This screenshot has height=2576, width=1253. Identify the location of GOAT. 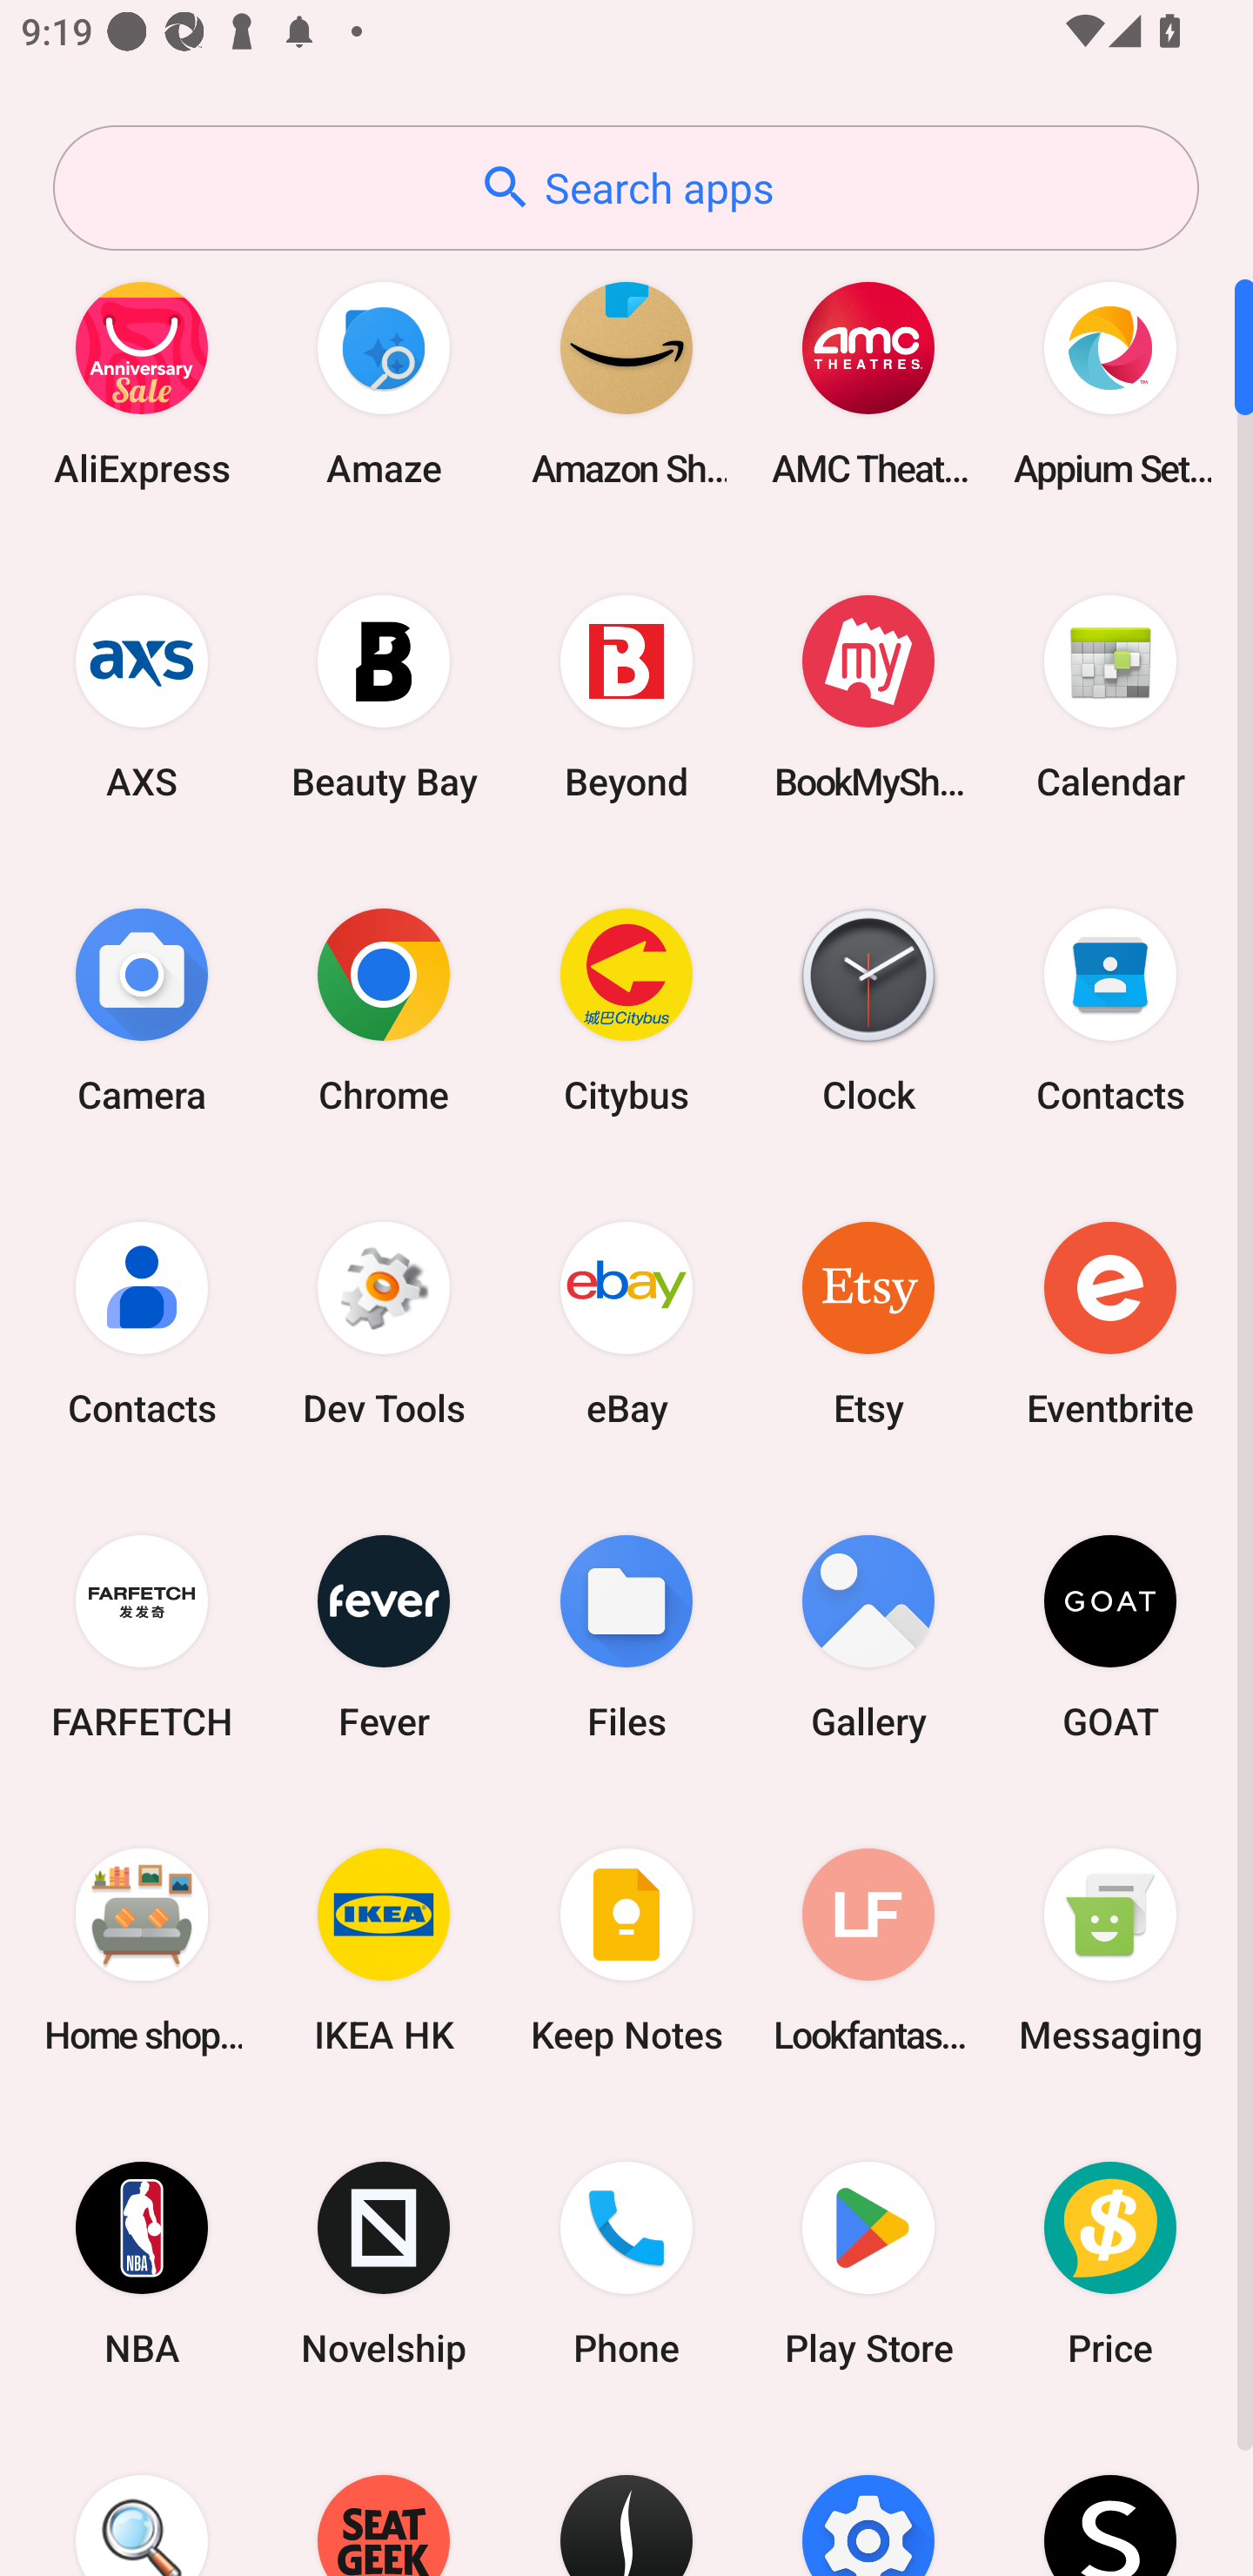
(1110, 1636).